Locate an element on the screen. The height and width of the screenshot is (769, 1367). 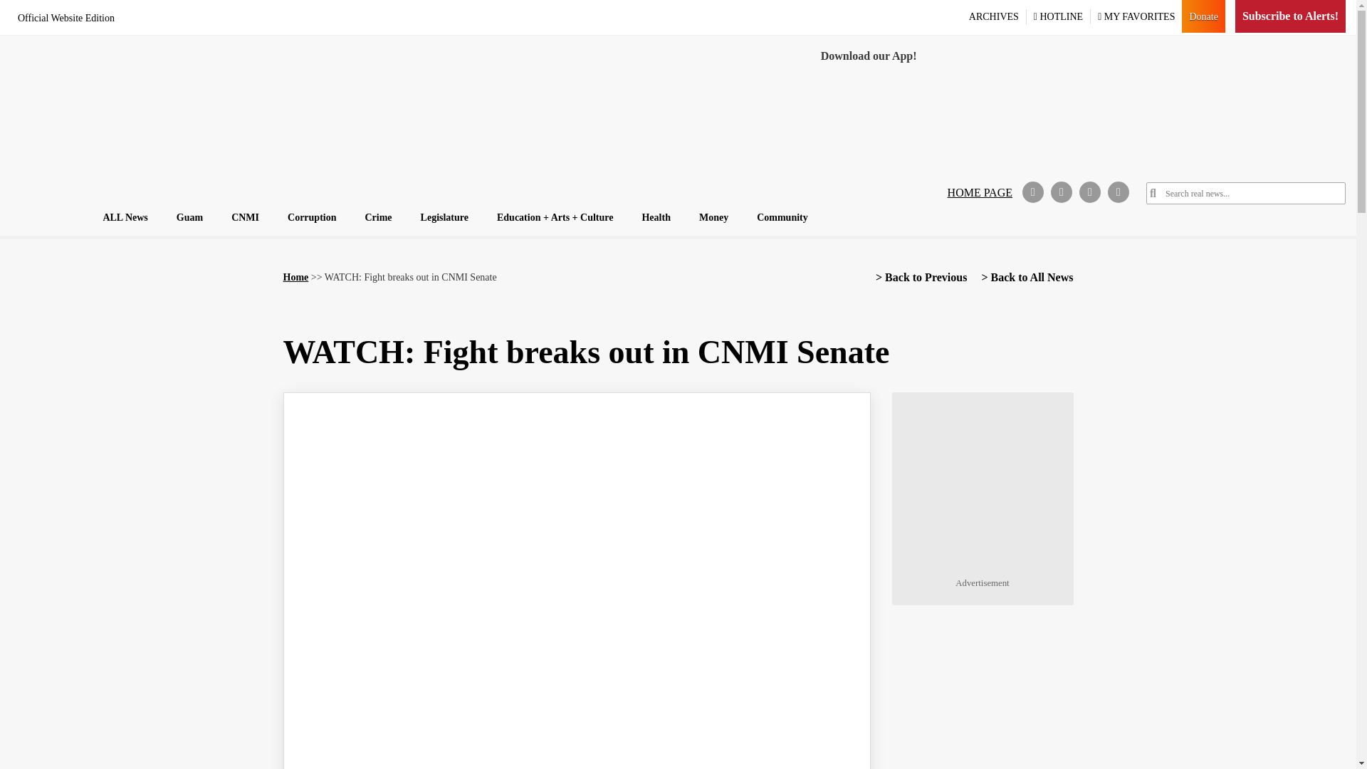
Money is located at coordinates (713, 217).